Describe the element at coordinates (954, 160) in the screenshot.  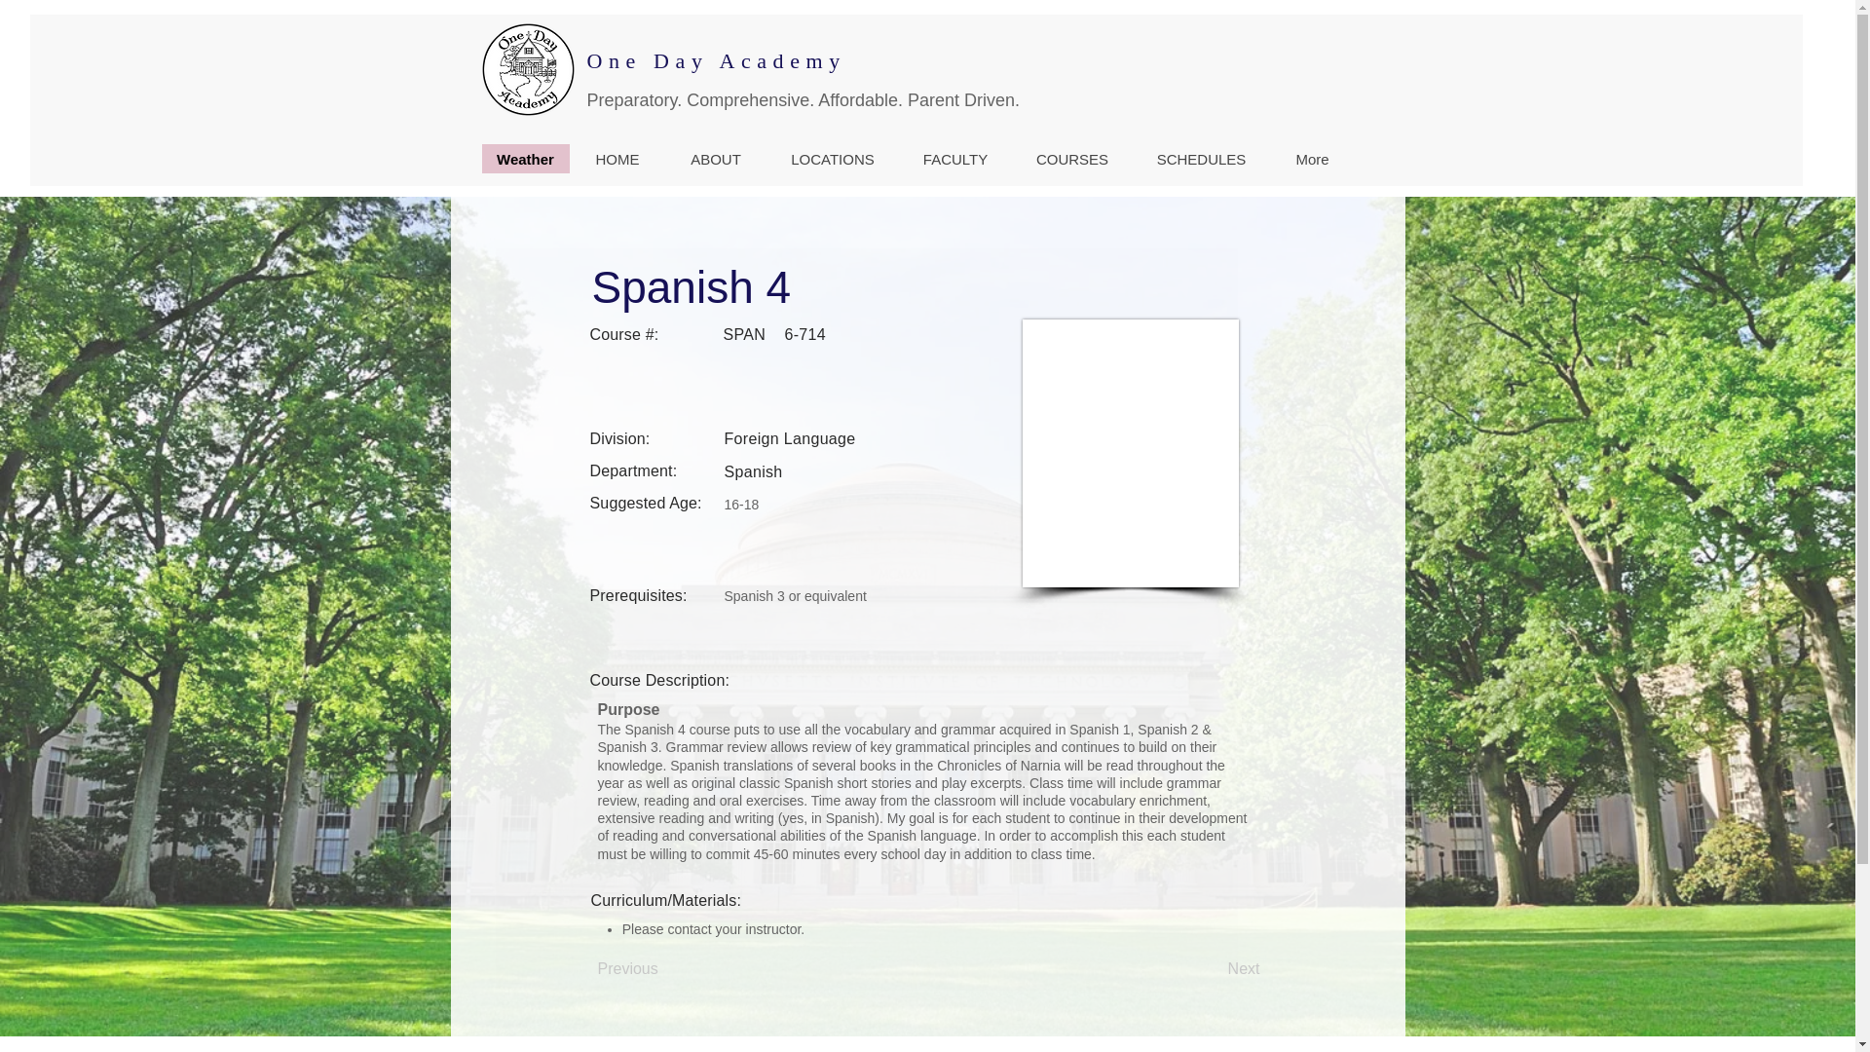
I see `FACULTY` at that location.